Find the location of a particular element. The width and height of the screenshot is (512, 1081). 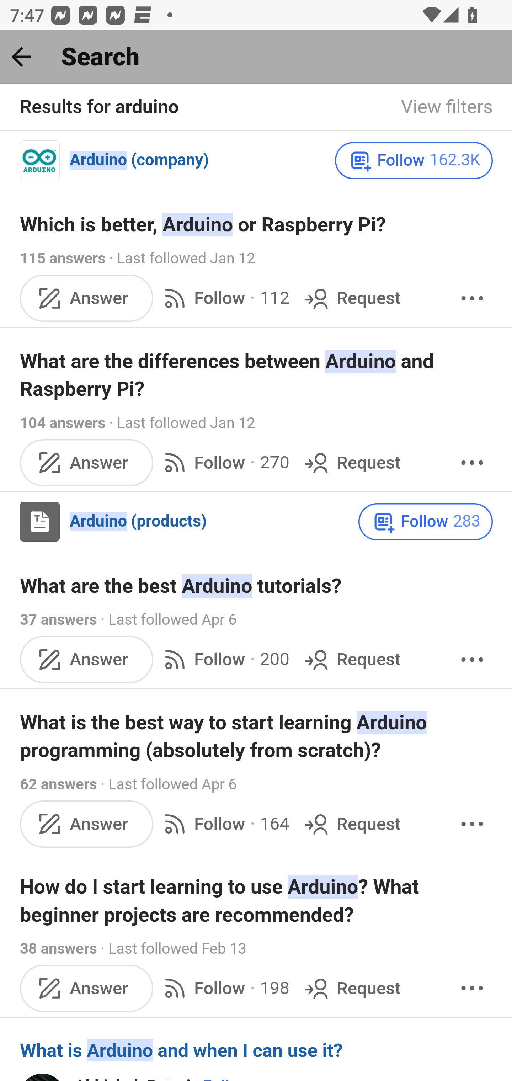

Request is located at coordinates (351, 299).